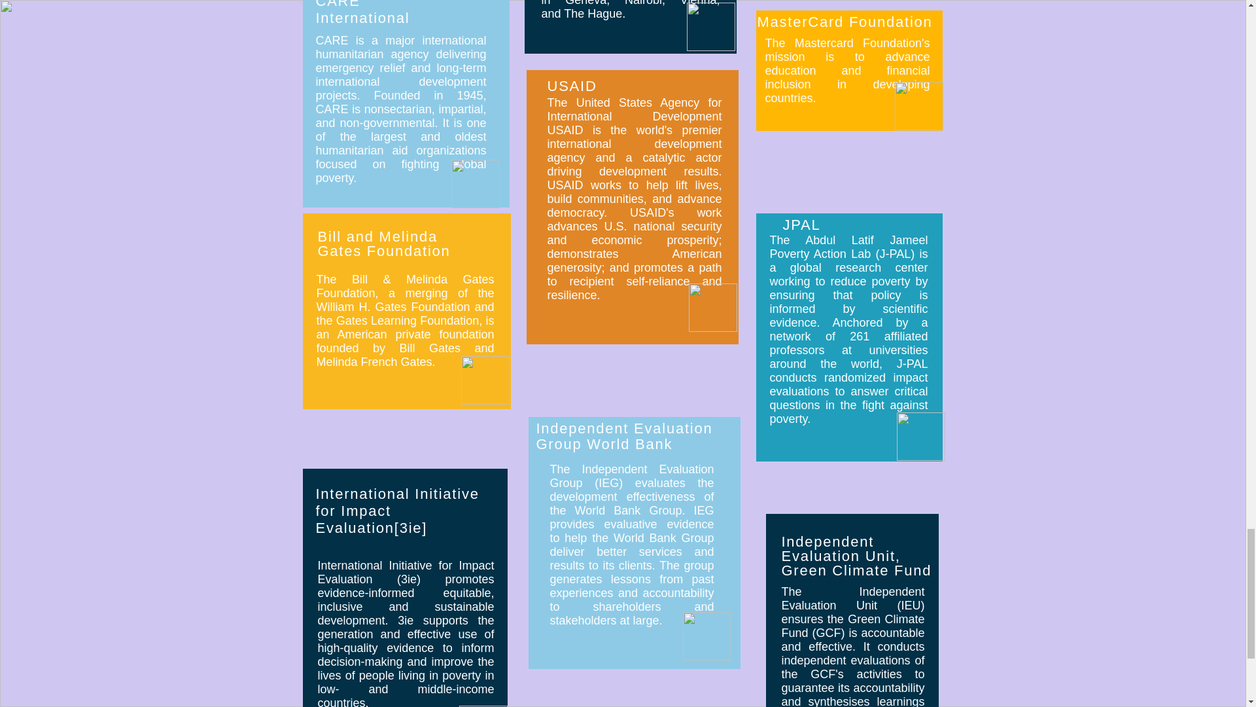 Image resolution: width=1256 pixels, height=707 pixels. I want to click on Vienna, so click(699, 3).